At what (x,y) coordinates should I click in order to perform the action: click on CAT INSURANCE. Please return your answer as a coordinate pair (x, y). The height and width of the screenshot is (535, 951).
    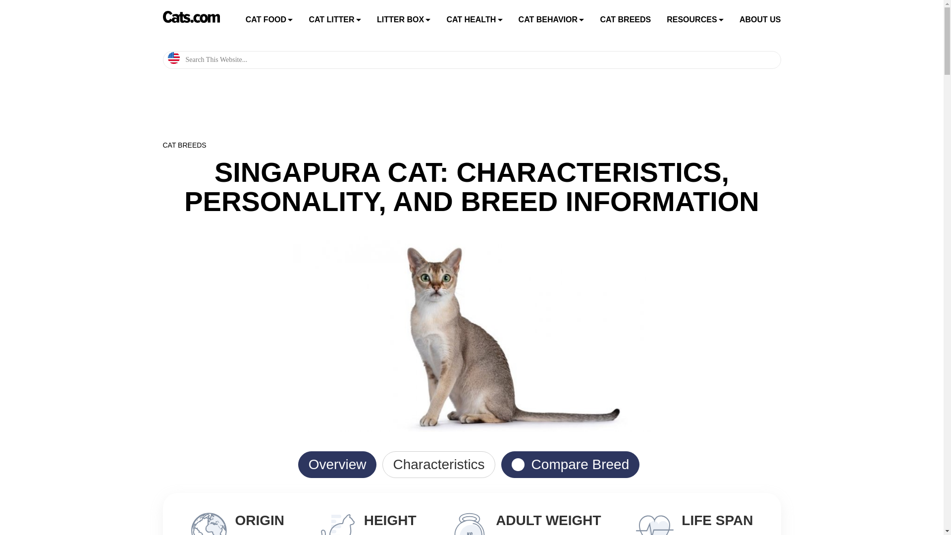
    Looking at the image, I should click on (491, 43).